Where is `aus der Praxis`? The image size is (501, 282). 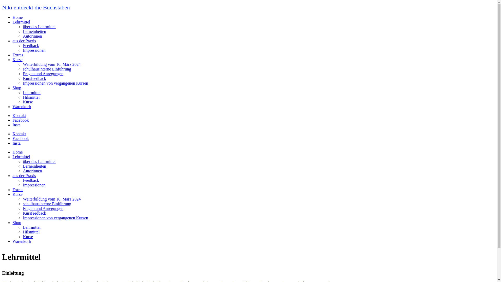
aus der Praxis is located at coordinates (24, 41).